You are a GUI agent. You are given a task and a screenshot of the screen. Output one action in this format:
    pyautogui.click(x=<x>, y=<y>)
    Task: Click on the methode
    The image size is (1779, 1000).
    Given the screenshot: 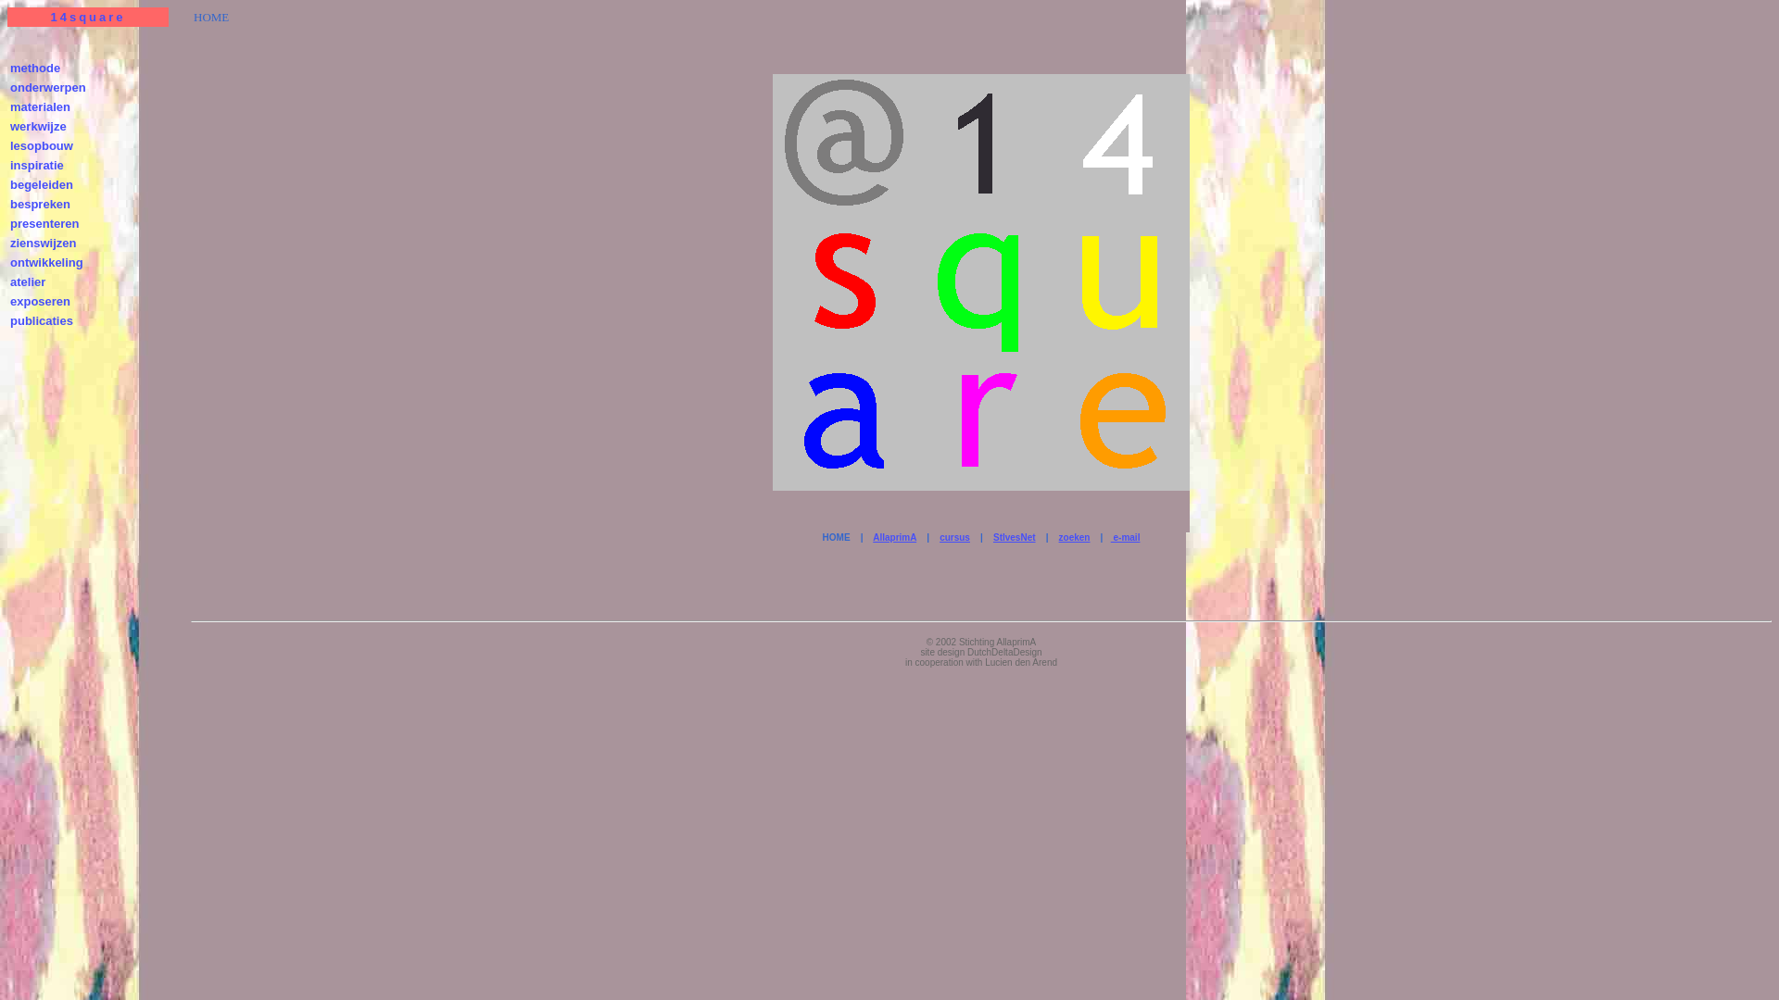 What is the action you would take?
    pyautogui.click(x=35, y=69)
    